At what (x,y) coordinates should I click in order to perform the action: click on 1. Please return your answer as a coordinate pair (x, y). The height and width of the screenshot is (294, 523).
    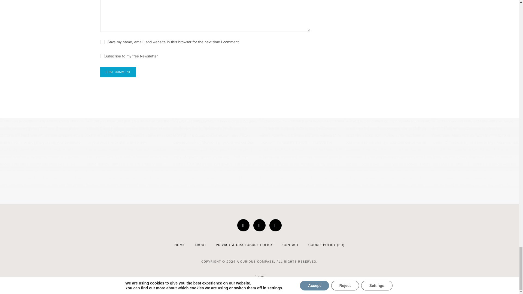
    Looking at the image, I should click on (102, 56).